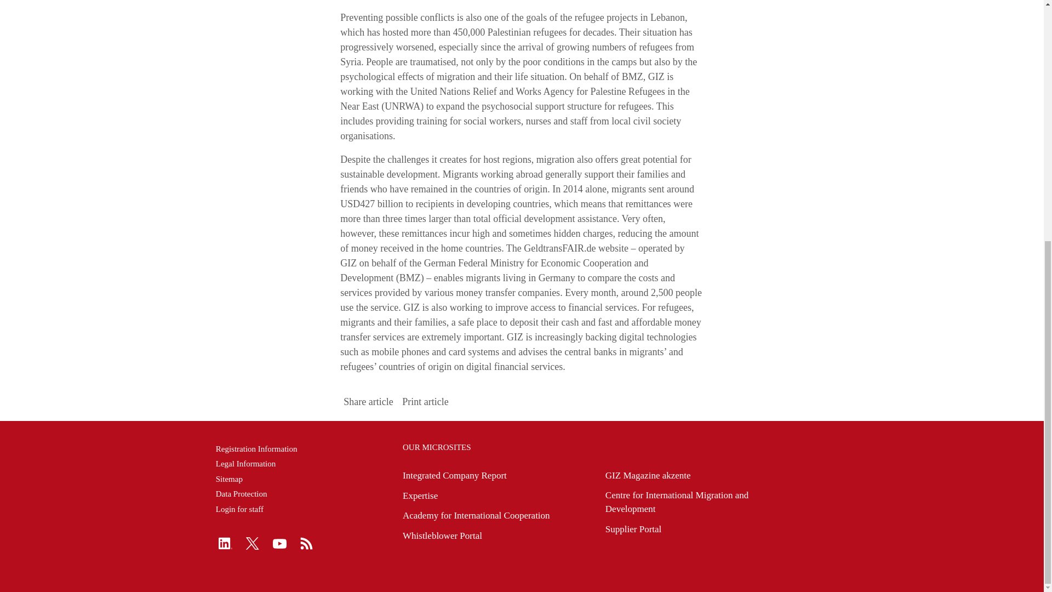 The width and height of the screenshot is (1052, 592). What do you see at coordinates (304, 448) in the screenshot?
I see `Registration Information` at bounding box center [304, 448].